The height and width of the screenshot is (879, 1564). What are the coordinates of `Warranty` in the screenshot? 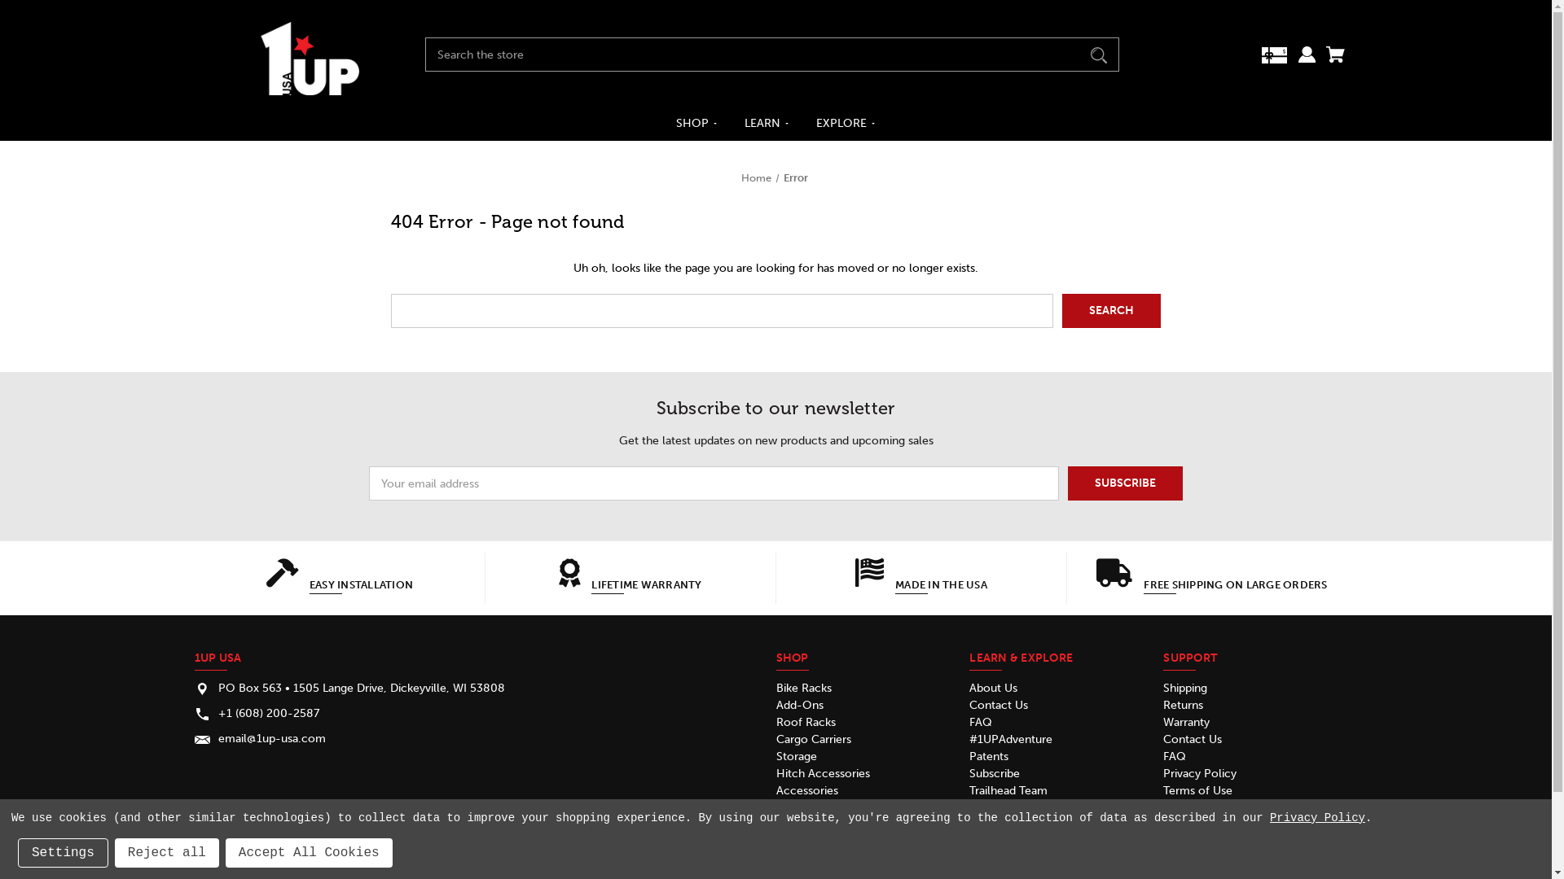 It's located at (1186, 723).